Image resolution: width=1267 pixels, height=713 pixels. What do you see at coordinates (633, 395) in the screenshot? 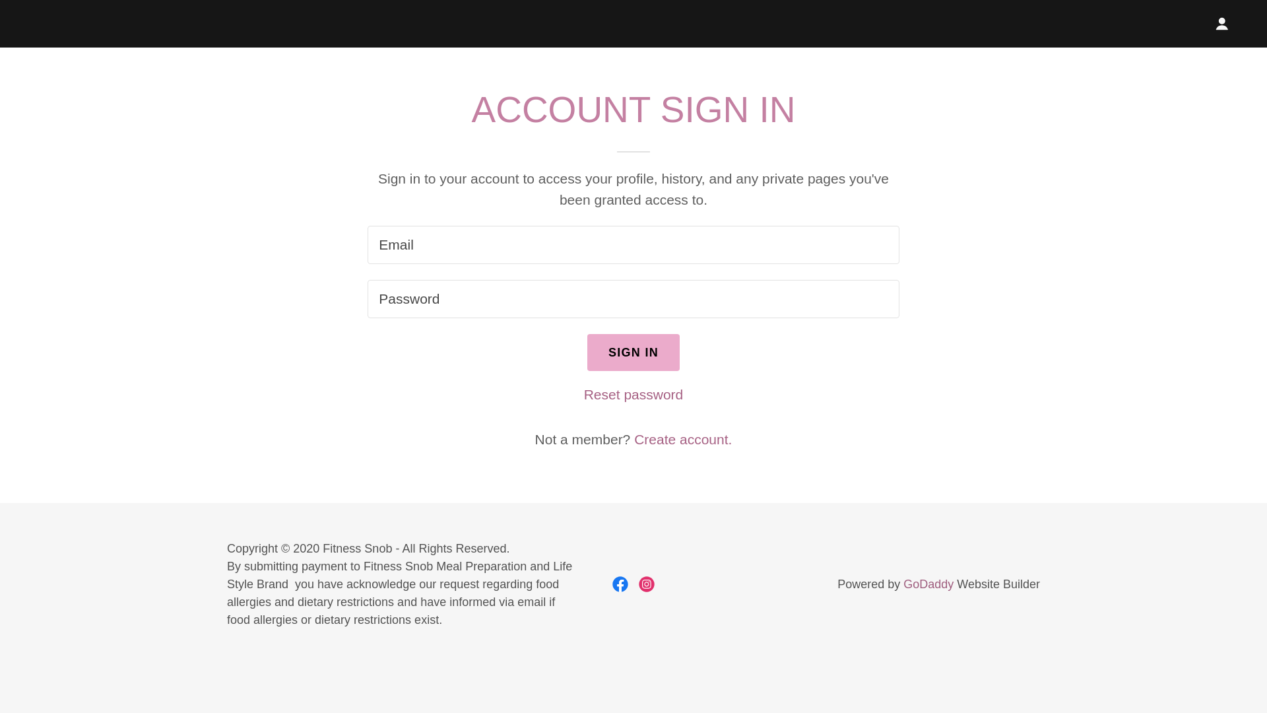
I see `Reset password` at bounding box center [633, 395].